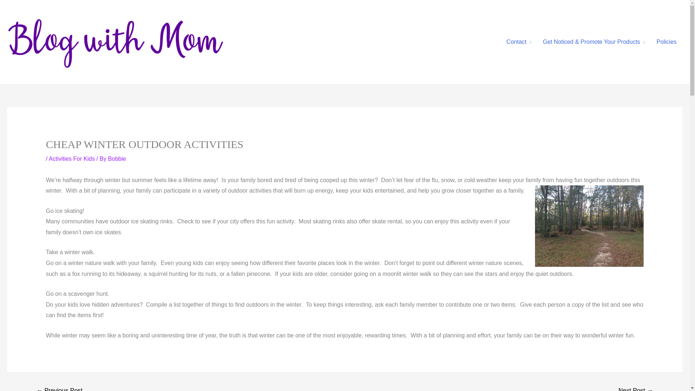 Image resolution: width=695 pixels, height=391 pixels. I want to click on View all posts by Bobbie, so click(117, 159).